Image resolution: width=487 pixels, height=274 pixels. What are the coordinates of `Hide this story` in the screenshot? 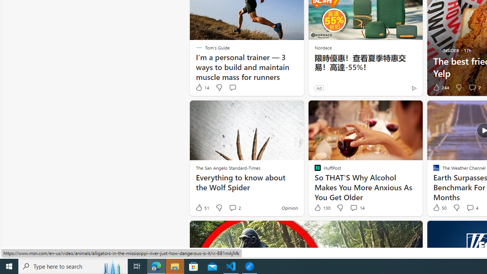 It's located at (399, 230).